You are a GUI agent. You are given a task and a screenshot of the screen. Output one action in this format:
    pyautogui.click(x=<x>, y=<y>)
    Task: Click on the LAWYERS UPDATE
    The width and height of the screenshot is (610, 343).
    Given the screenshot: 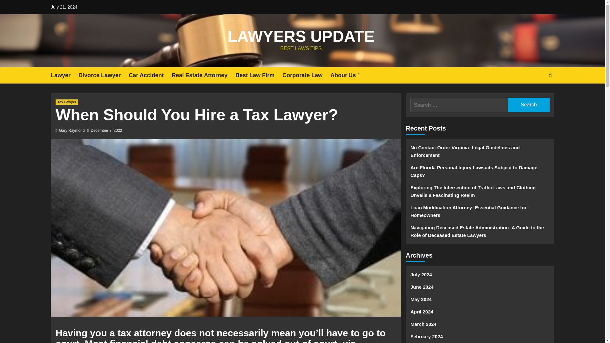 What is the action you would take?
    pyautogui.click(x=301, y=36)
    